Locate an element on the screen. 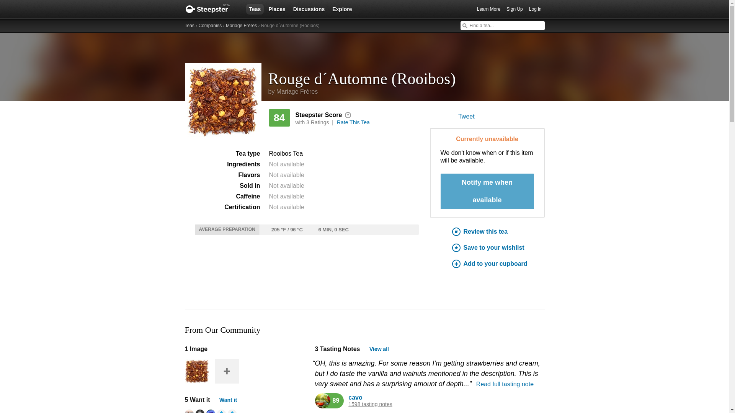 The height and width of the screenshot is (413, 735). Save to your wishlist is located at coordinates (498, 248).